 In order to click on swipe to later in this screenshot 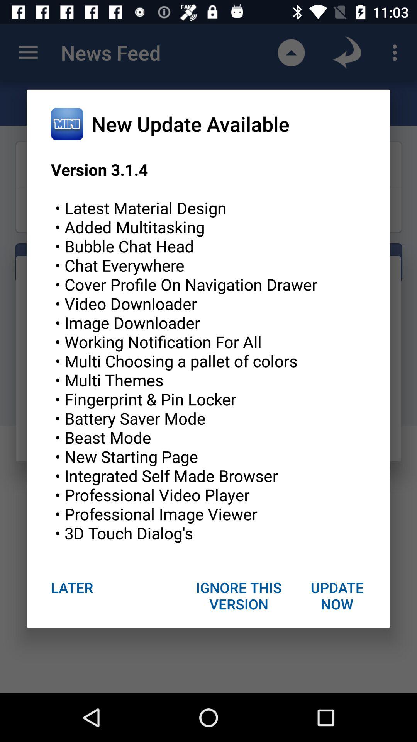, I will do `click(72, 587)`.